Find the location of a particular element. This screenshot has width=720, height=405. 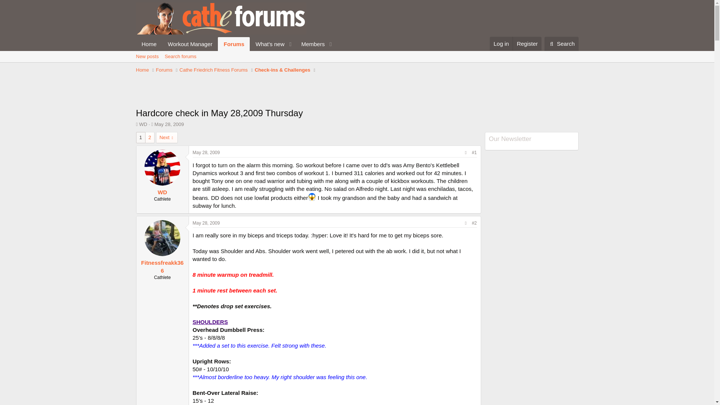

Search is located at coordinates (561, 44).